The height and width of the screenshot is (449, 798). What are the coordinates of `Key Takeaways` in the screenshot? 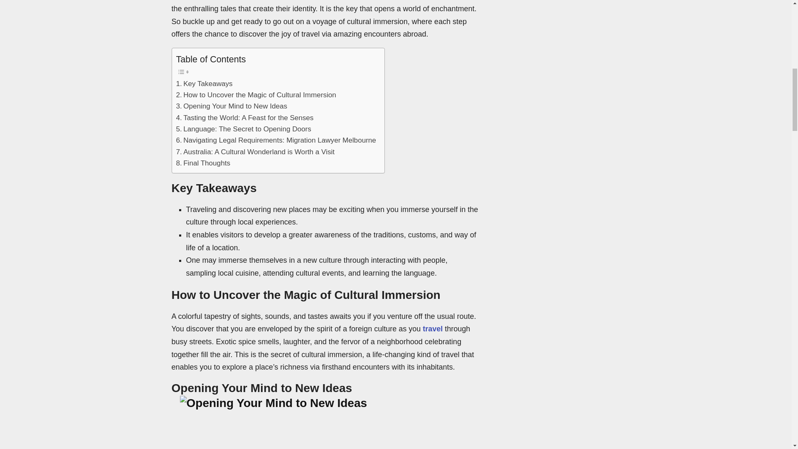 It's located at (204, 83).